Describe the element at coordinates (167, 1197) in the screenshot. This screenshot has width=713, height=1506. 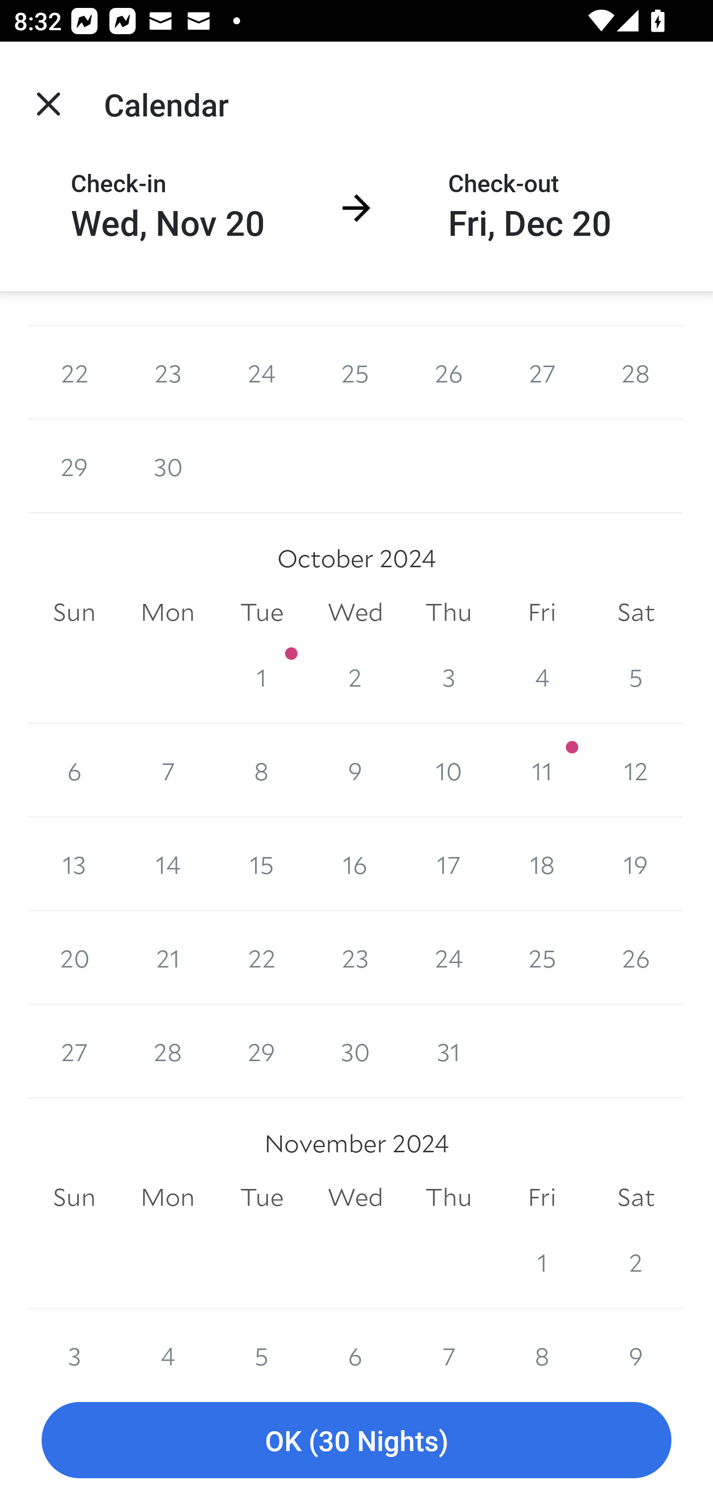
I see `Mon` at that location.